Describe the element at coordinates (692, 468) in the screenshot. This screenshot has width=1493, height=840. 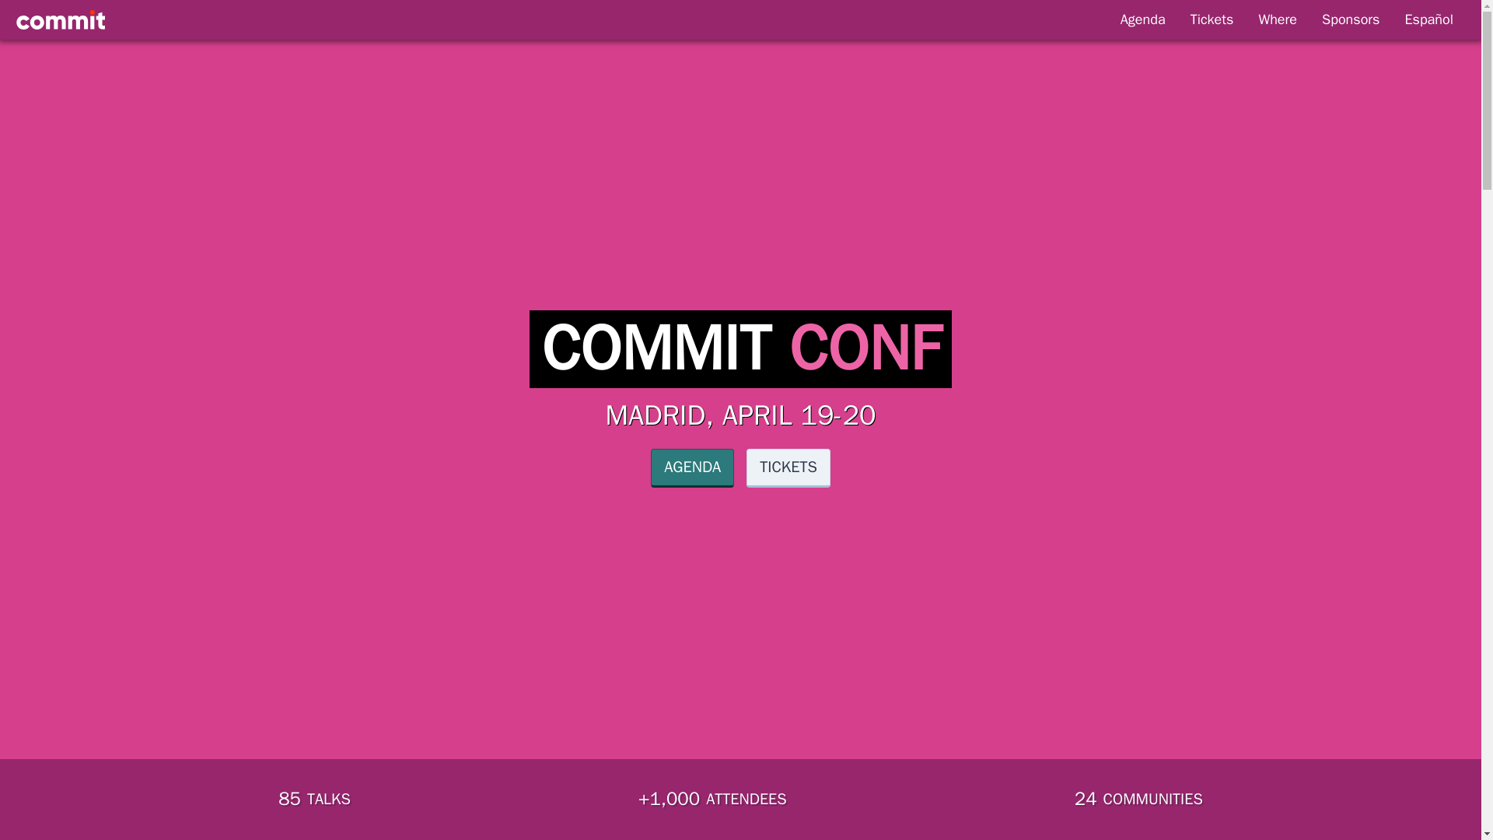
I see `AGENDA` at that location.